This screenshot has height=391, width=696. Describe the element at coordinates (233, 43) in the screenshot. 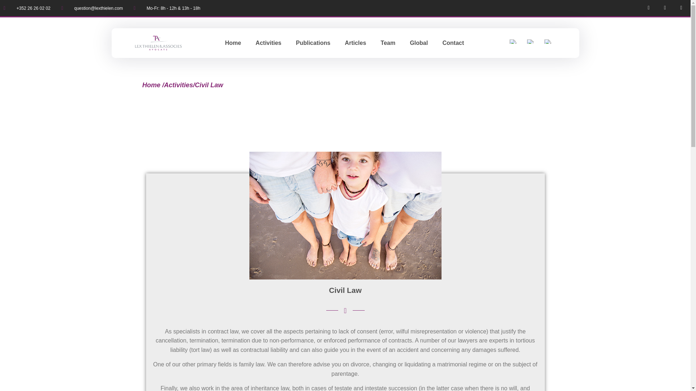

I see `Home` at that location.